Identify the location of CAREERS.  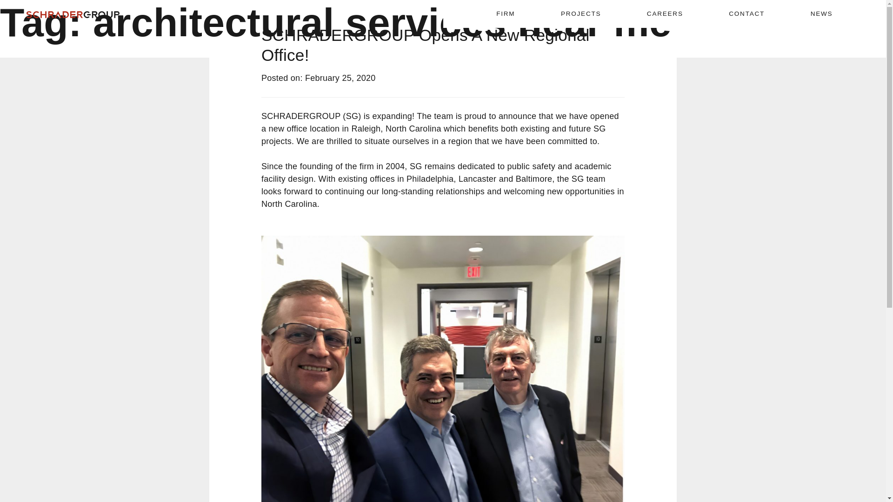
(665, 14).